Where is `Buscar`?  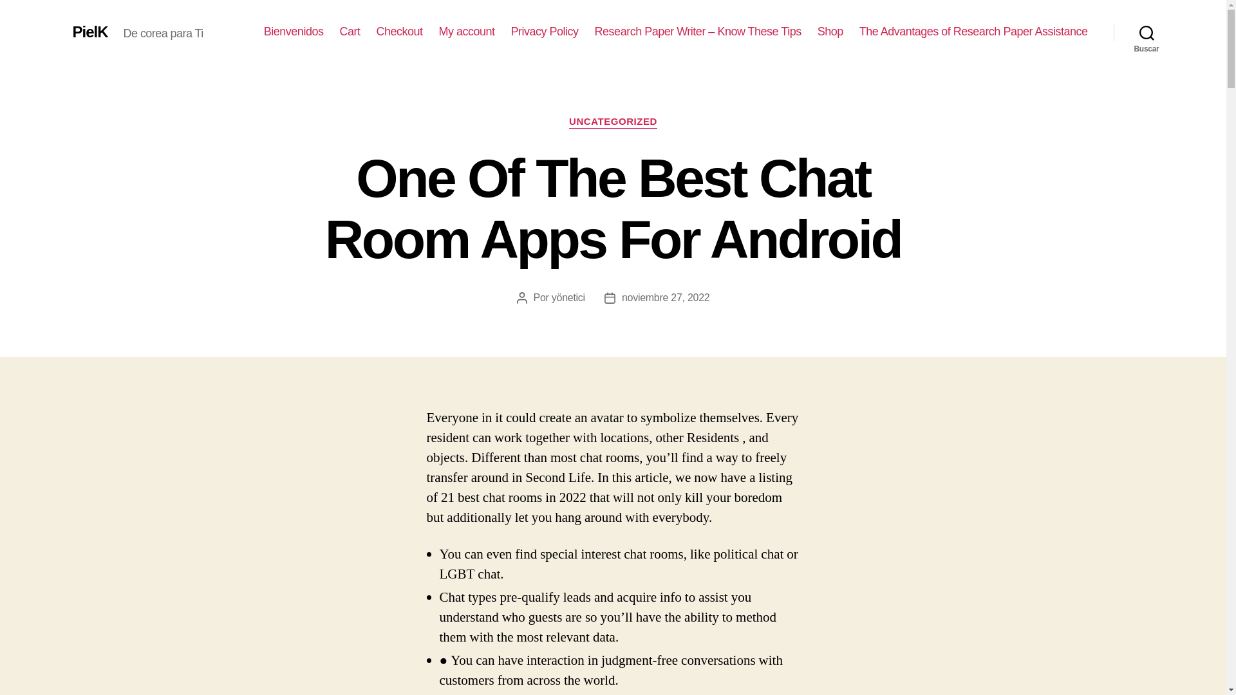 Buscar is located at coordinates (1147, 32).